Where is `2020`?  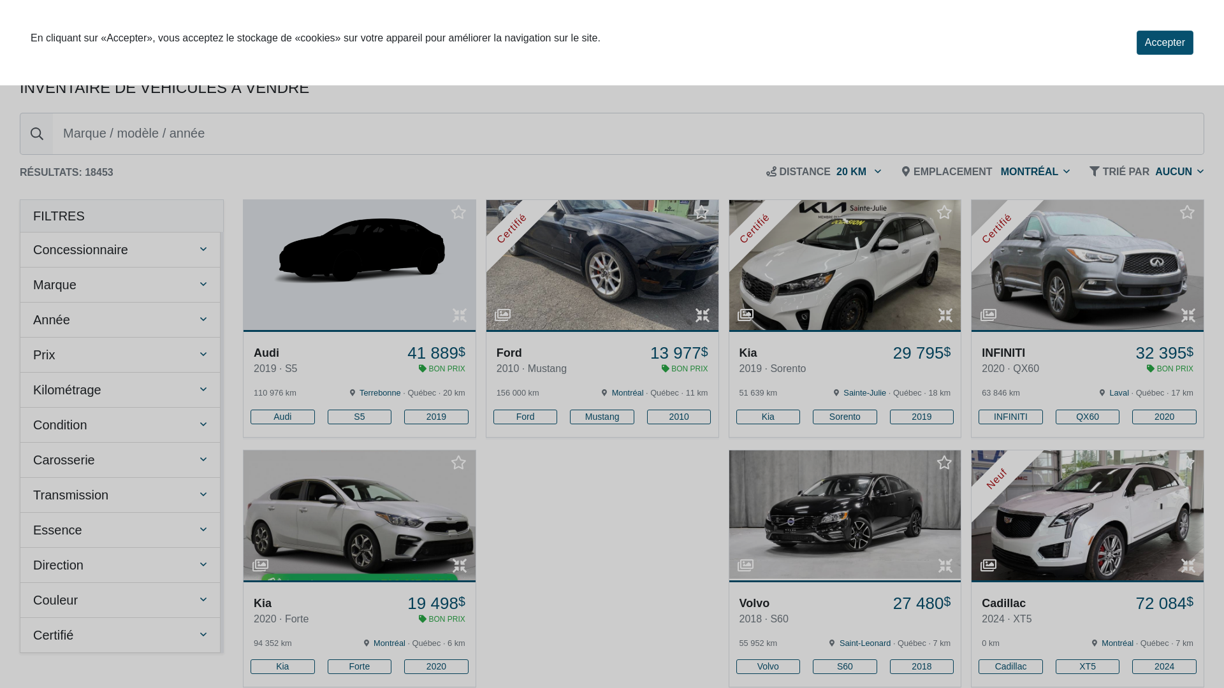
2020 is located at coordinates (1164, 417).